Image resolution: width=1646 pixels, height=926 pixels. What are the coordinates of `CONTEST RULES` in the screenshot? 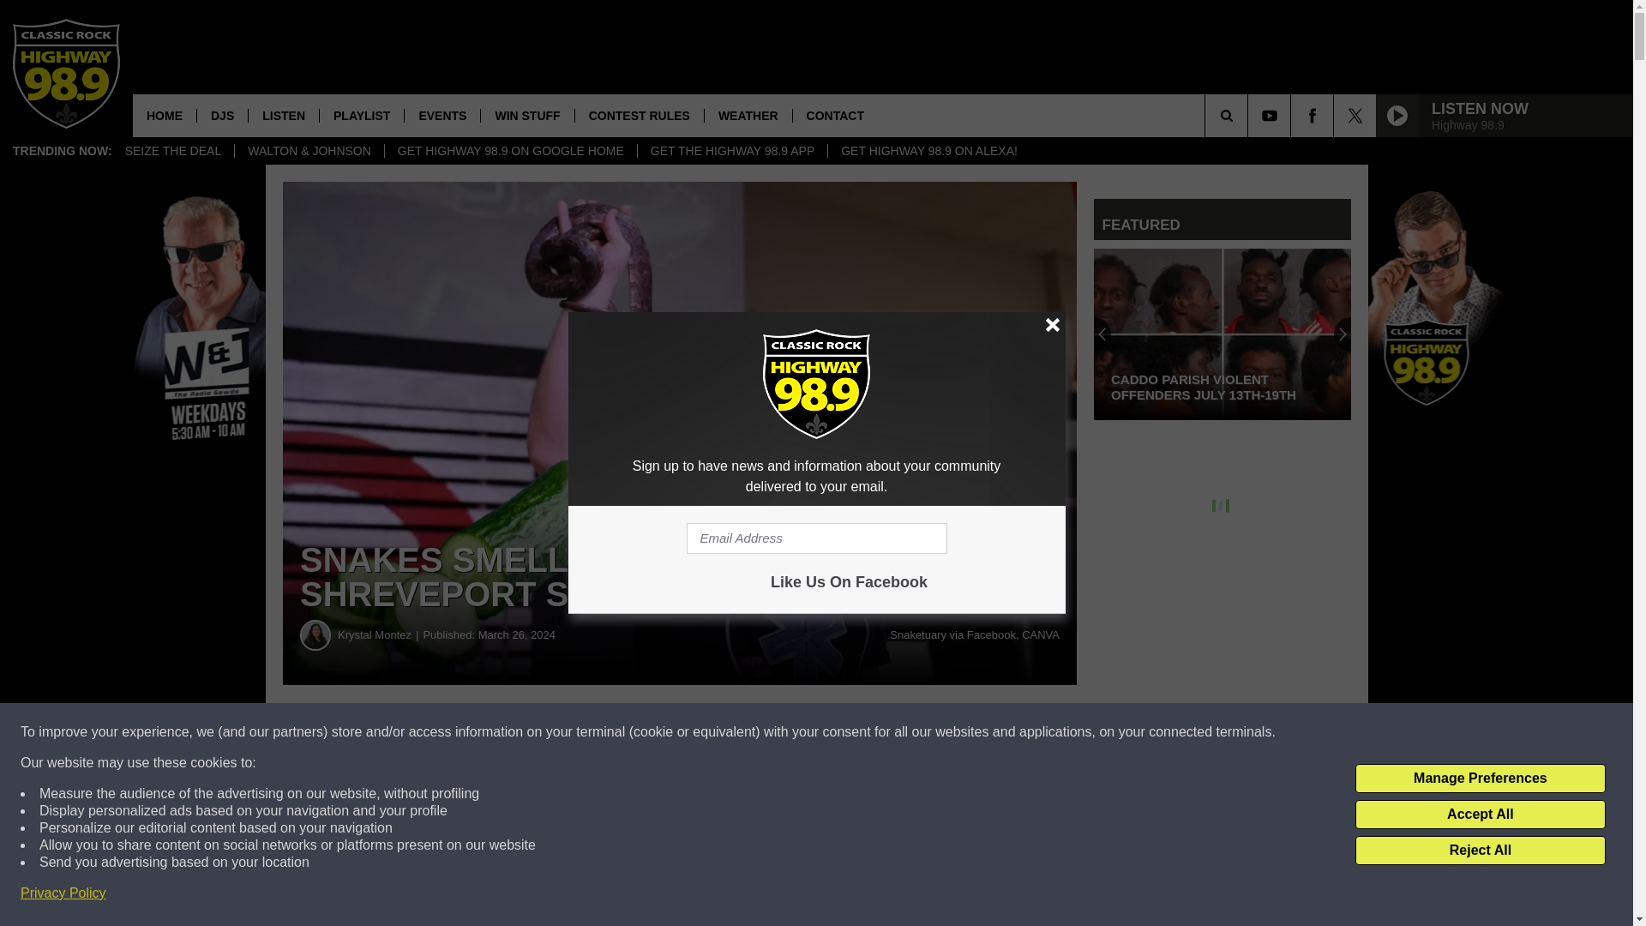 It's located at (640, 115).